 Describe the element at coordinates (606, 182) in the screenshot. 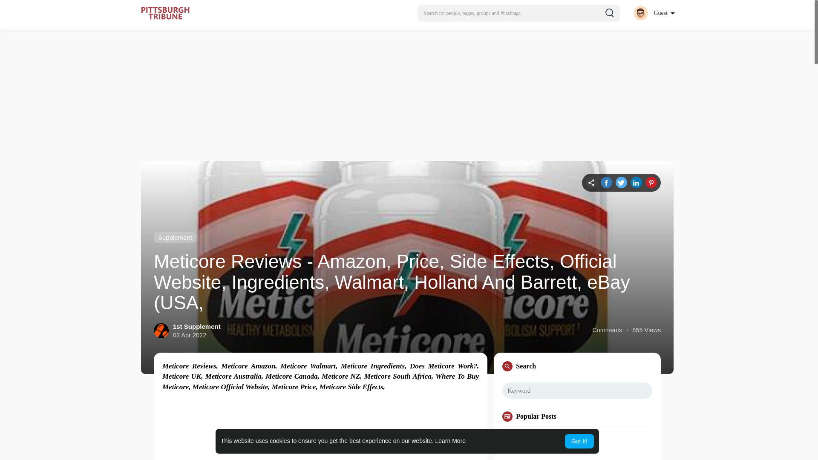

I see `Facebook` at that location.